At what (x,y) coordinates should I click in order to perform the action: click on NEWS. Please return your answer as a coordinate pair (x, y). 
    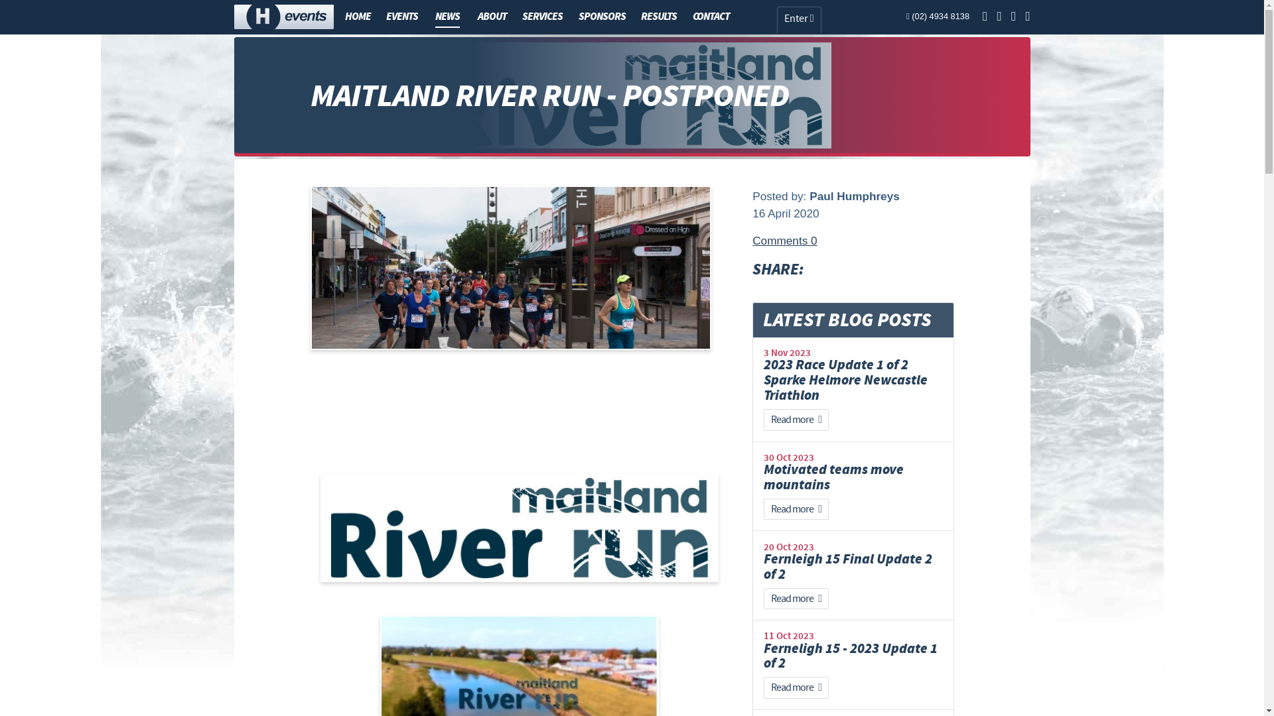
    Looking at the image, I should click on (447, 17).